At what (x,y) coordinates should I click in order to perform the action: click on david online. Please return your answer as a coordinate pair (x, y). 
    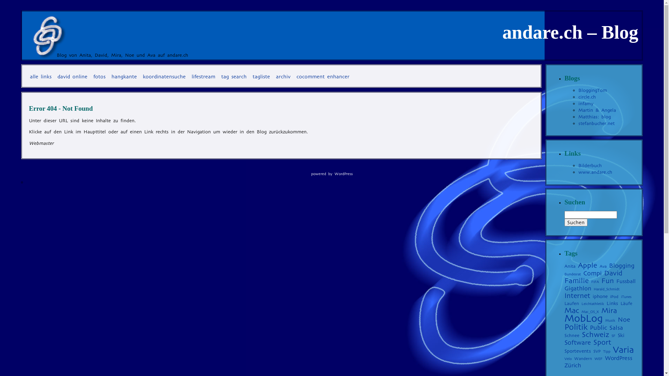
    Looking at the image, I should click on (72, 77).